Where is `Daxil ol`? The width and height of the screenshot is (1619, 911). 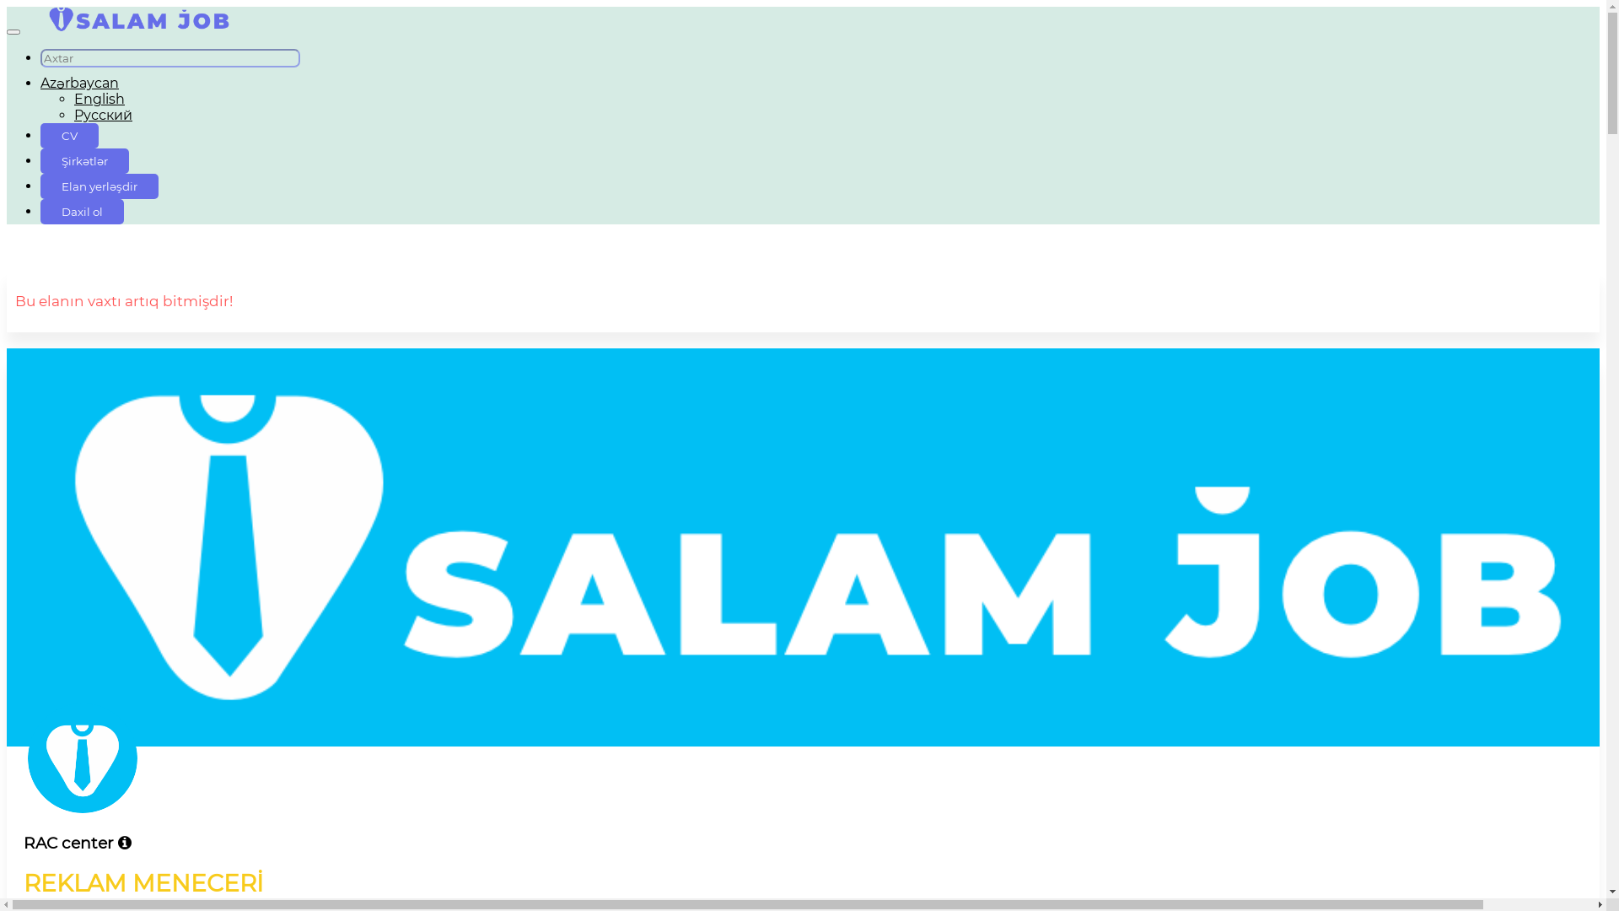 Daxil ol is located at coordinates (83, 212).